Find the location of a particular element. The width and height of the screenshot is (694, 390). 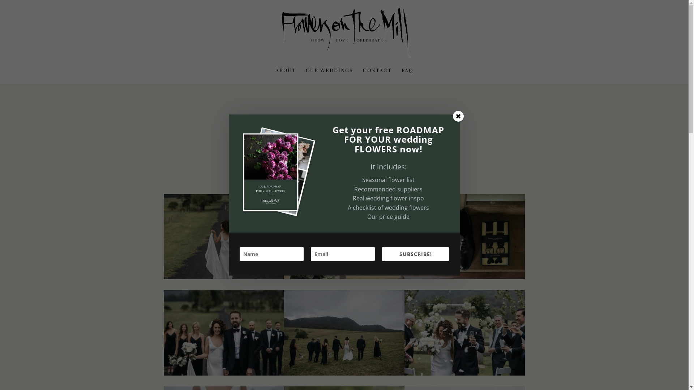

Matt _ Georgia Melross Wedding (185) is located at coordinates (223, 372).